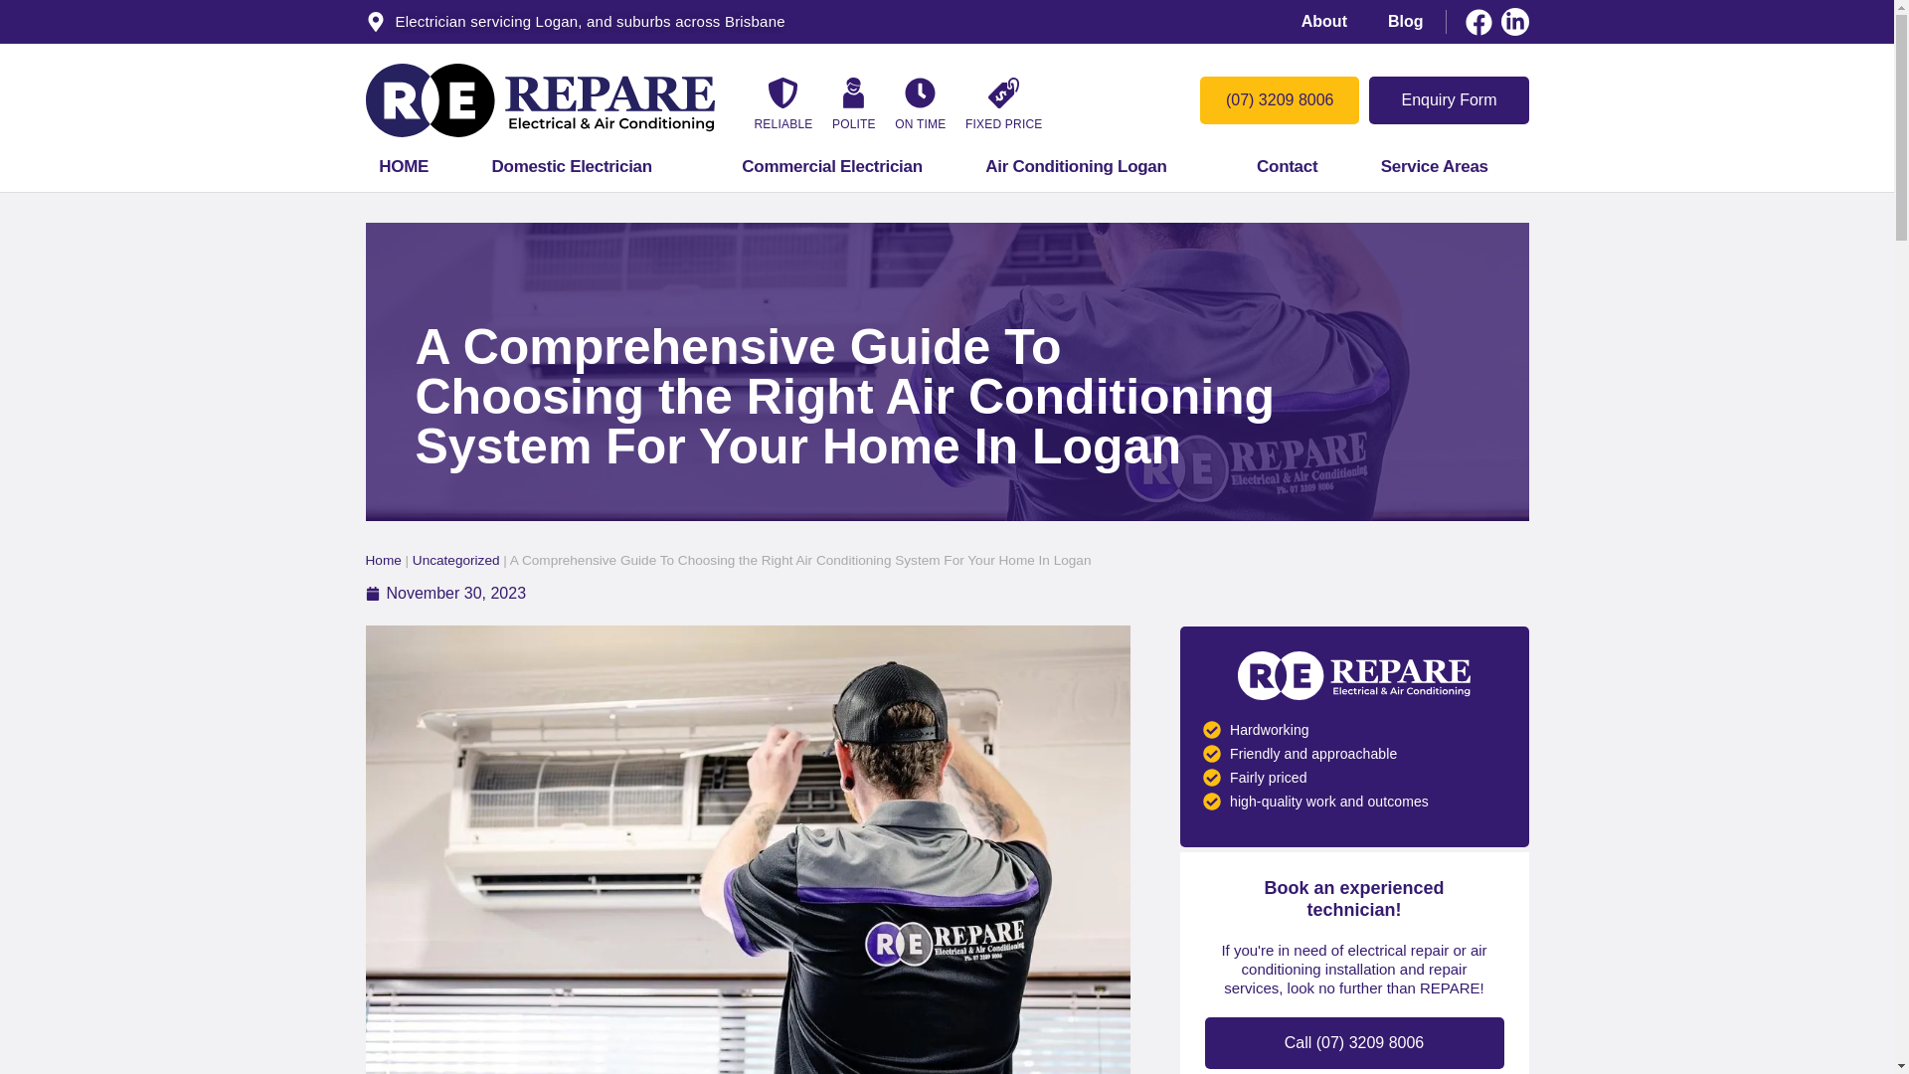 The width and height of the screenshot is (1909, 1074). What do you see at coordinates (1324, 21) in the screenshot?
I see `About` at bounding box center [1324, 21].